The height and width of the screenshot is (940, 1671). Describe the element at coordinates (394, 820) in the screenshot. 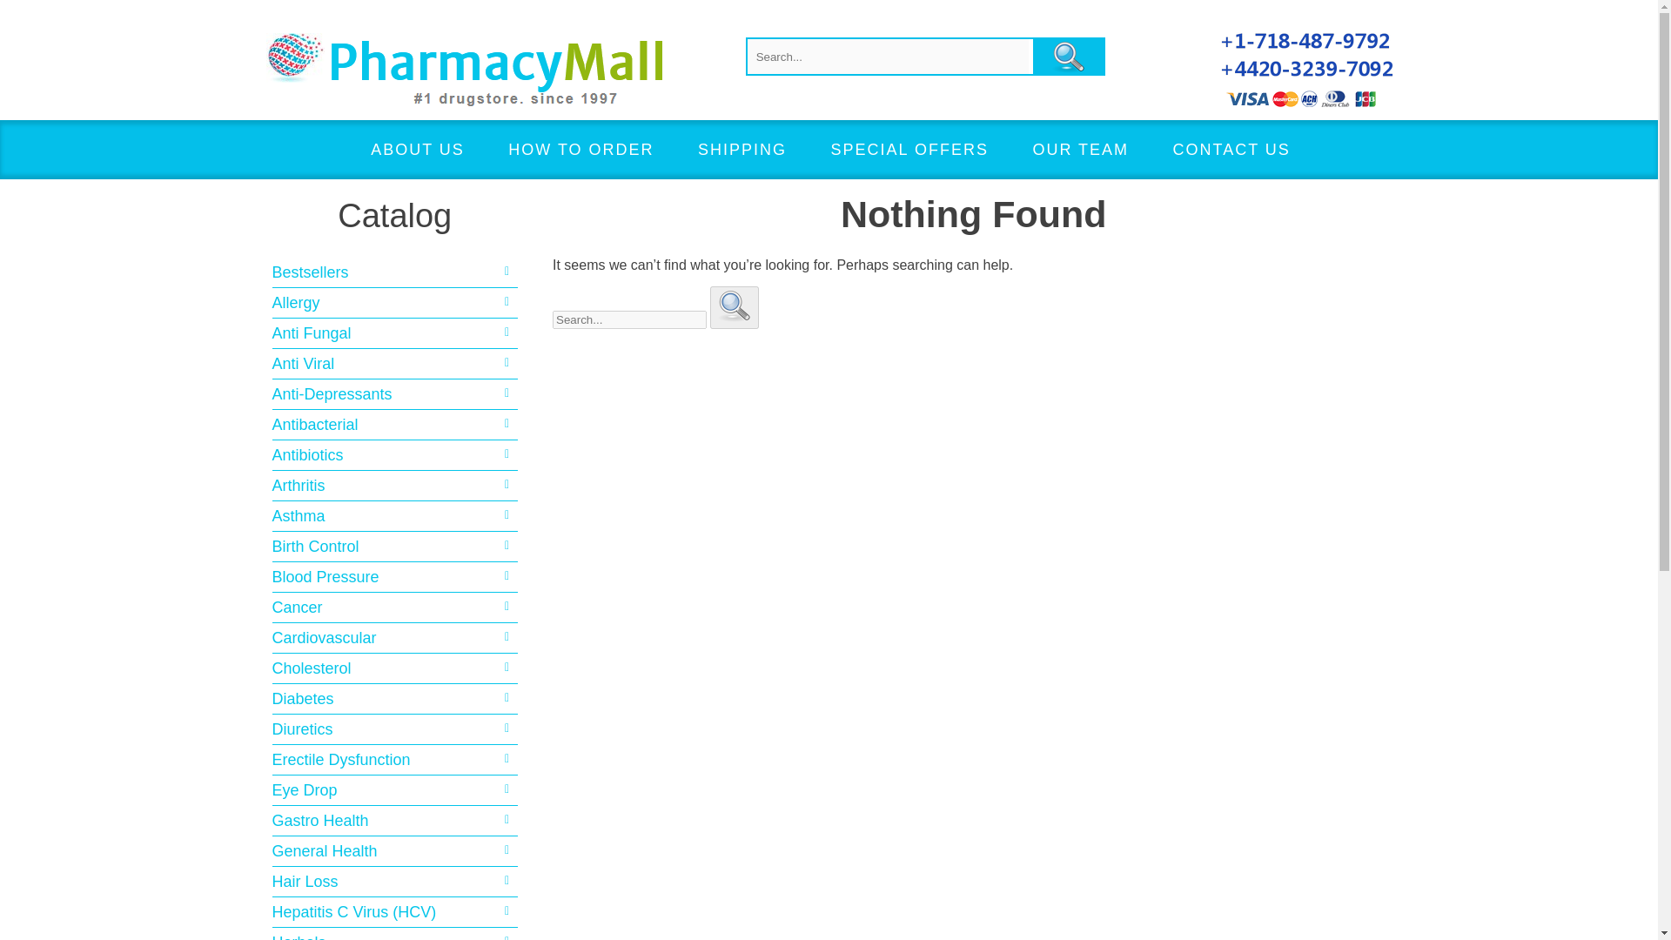

I see `Gastro Health` at that location.